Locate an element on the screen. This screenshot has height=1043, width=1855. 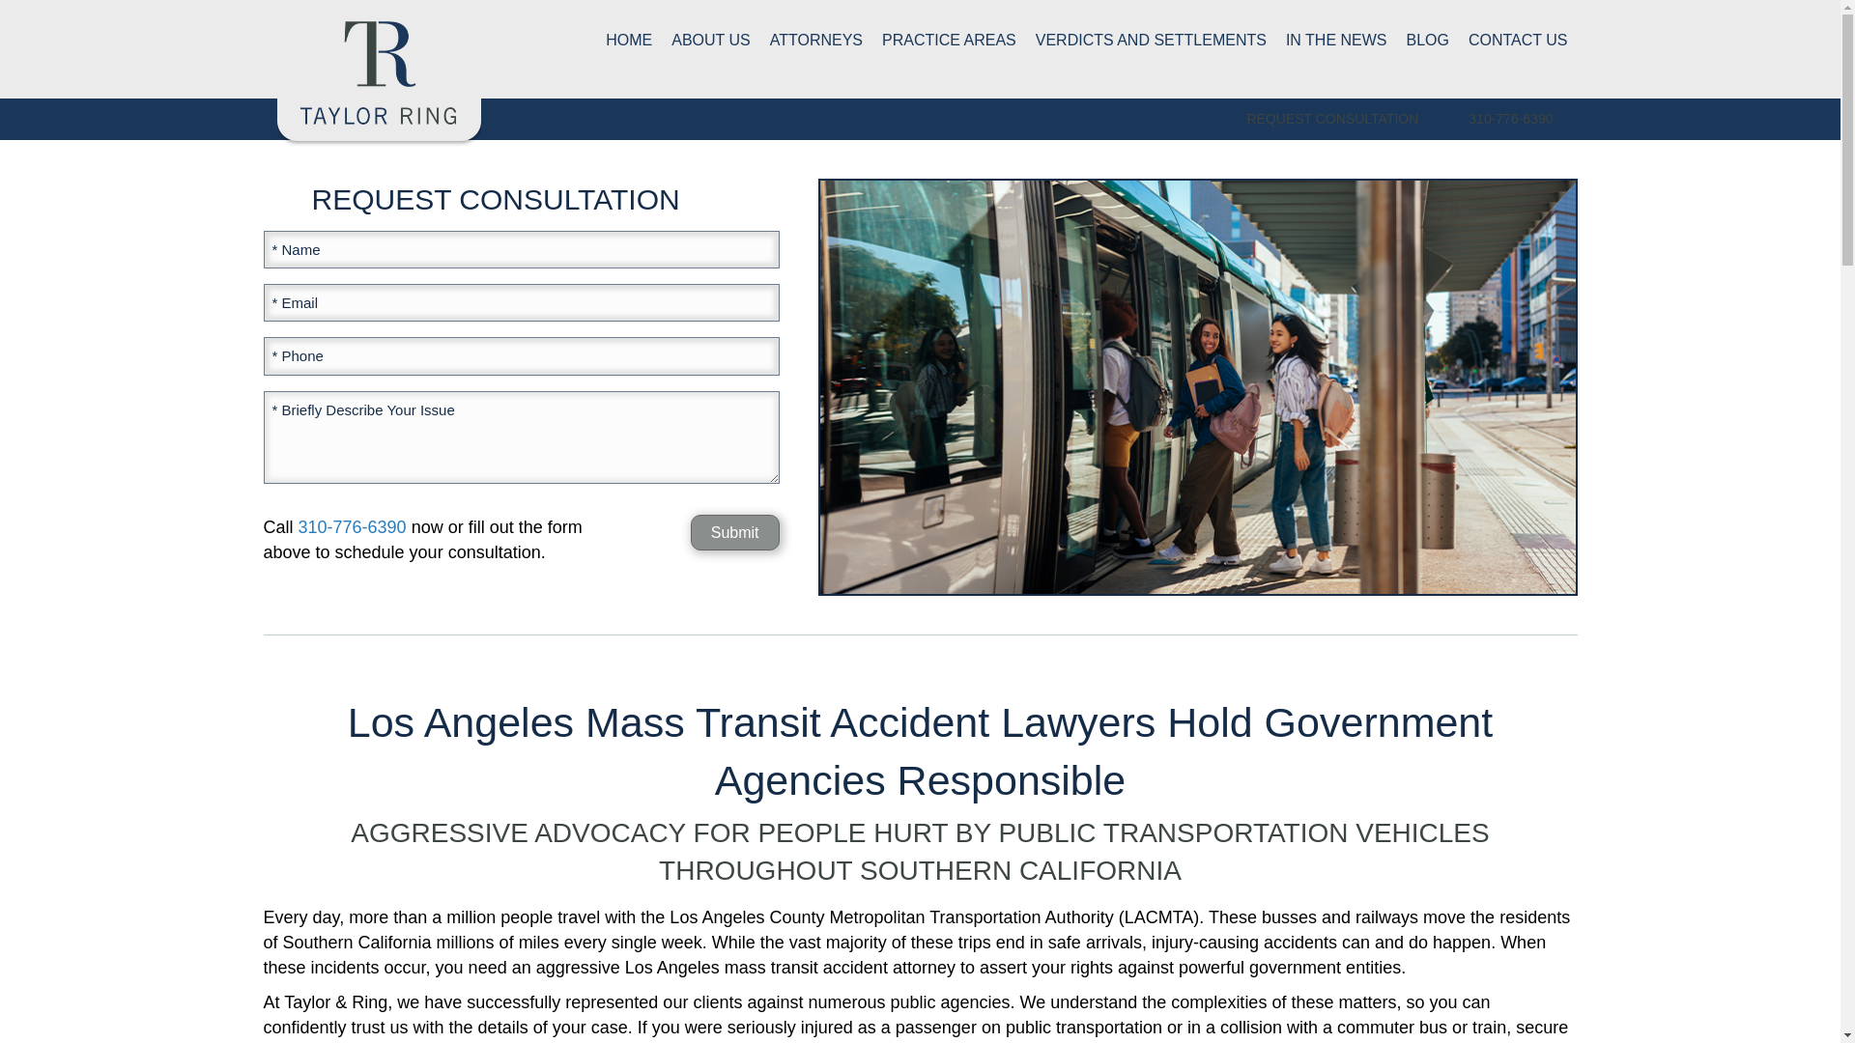
HOME is located at coordinates (628, 40).